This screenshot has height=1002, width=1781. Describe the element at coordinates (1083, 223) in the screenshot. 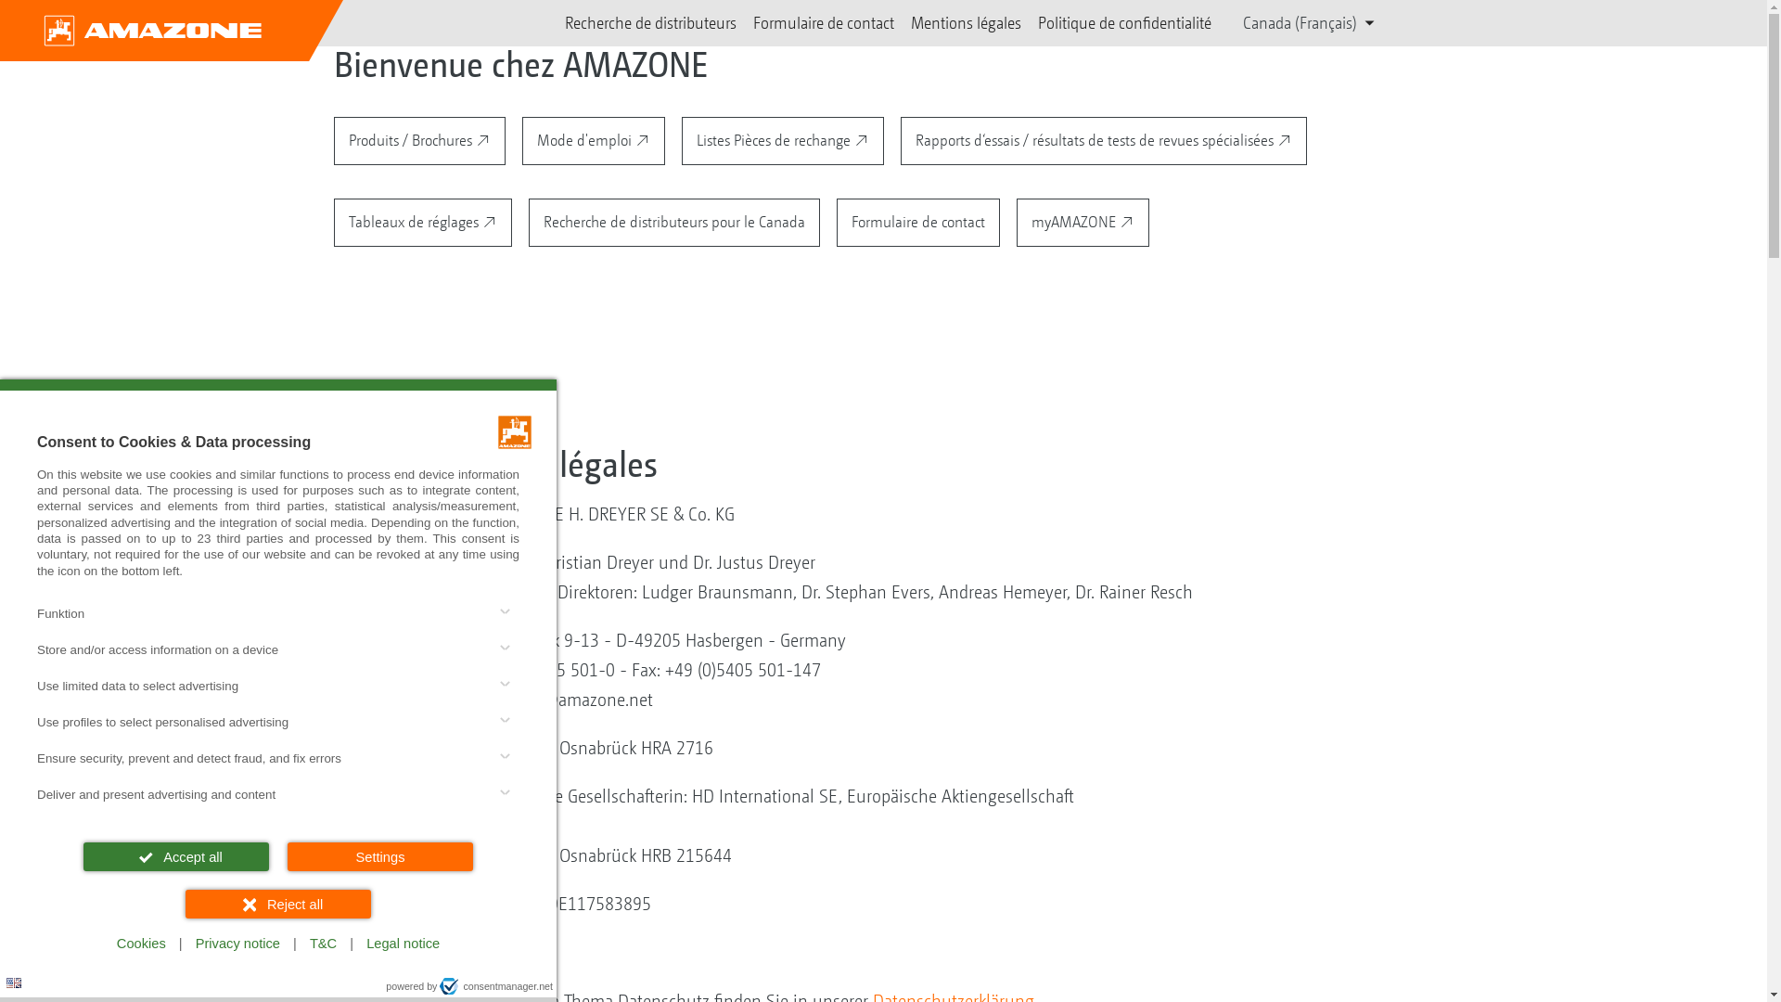

I see `myAMAZONE` at that location.